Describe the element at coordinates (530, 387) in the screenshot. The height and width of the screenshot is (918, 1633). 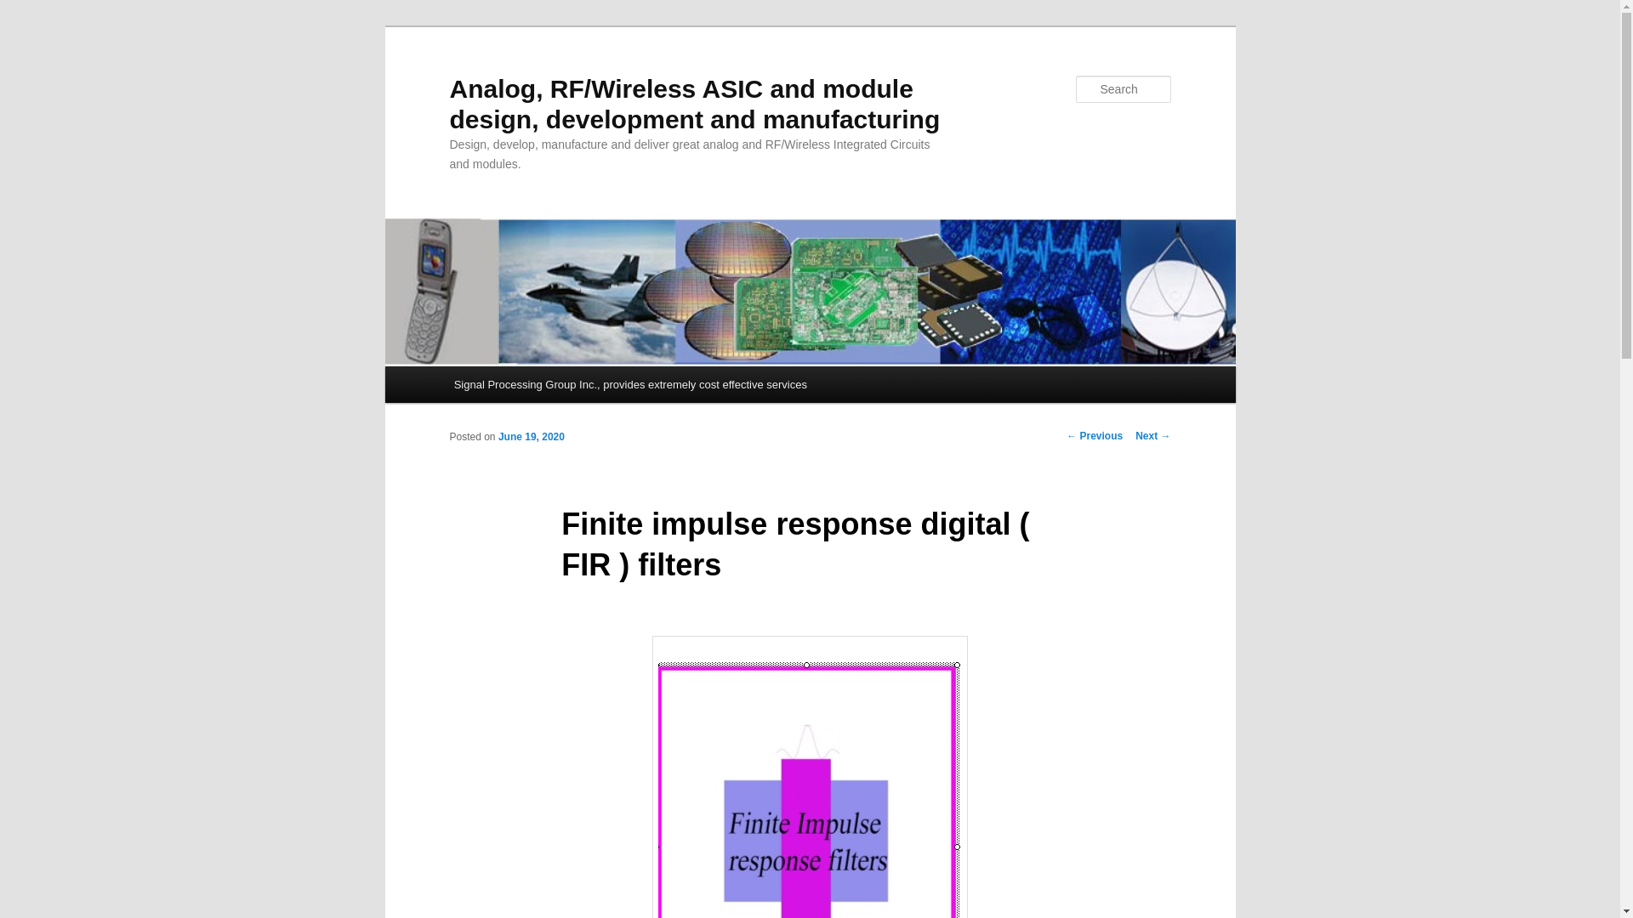
I see `Skip to primary content` at that location.